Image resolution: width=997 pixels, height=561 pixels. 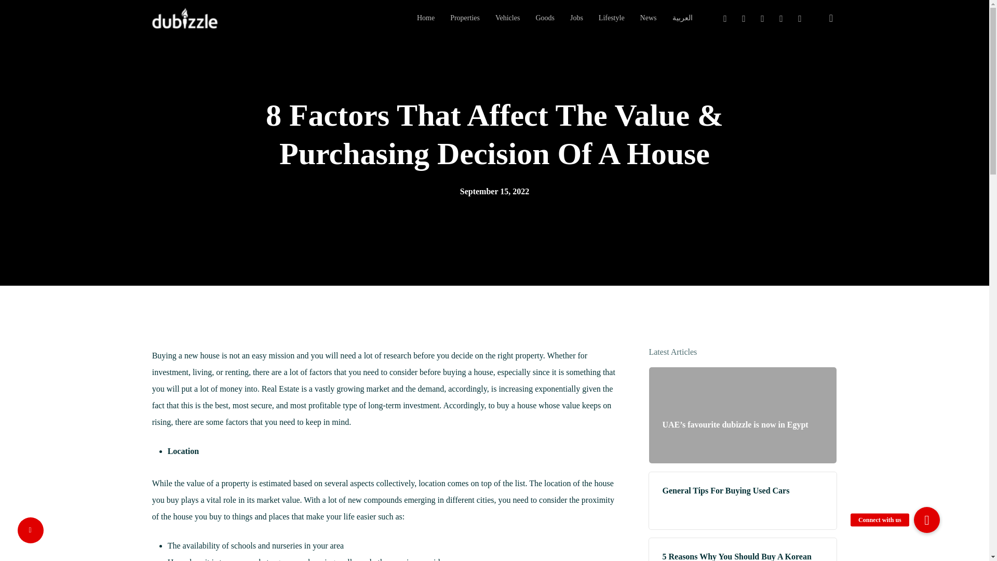 What do you see at coordinates (426, 18) in the screenshot?
I see `Home` at bounding box center [426, 18].